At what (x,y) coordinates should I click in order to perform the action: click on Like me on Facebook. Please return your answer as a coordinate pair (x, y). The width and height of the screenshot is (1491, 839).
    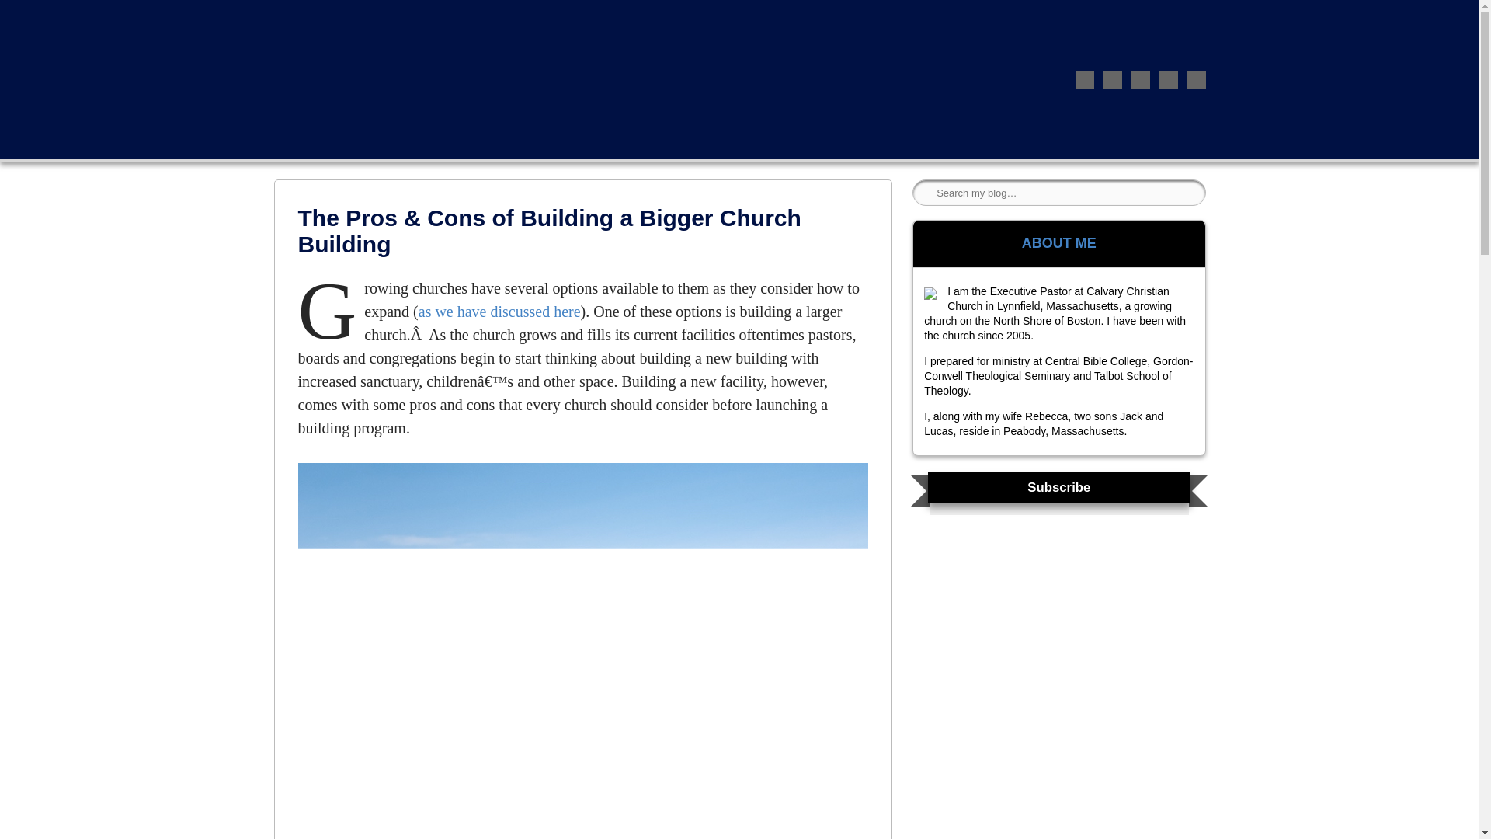
    Looking at the image, I should click on (1112, 79).